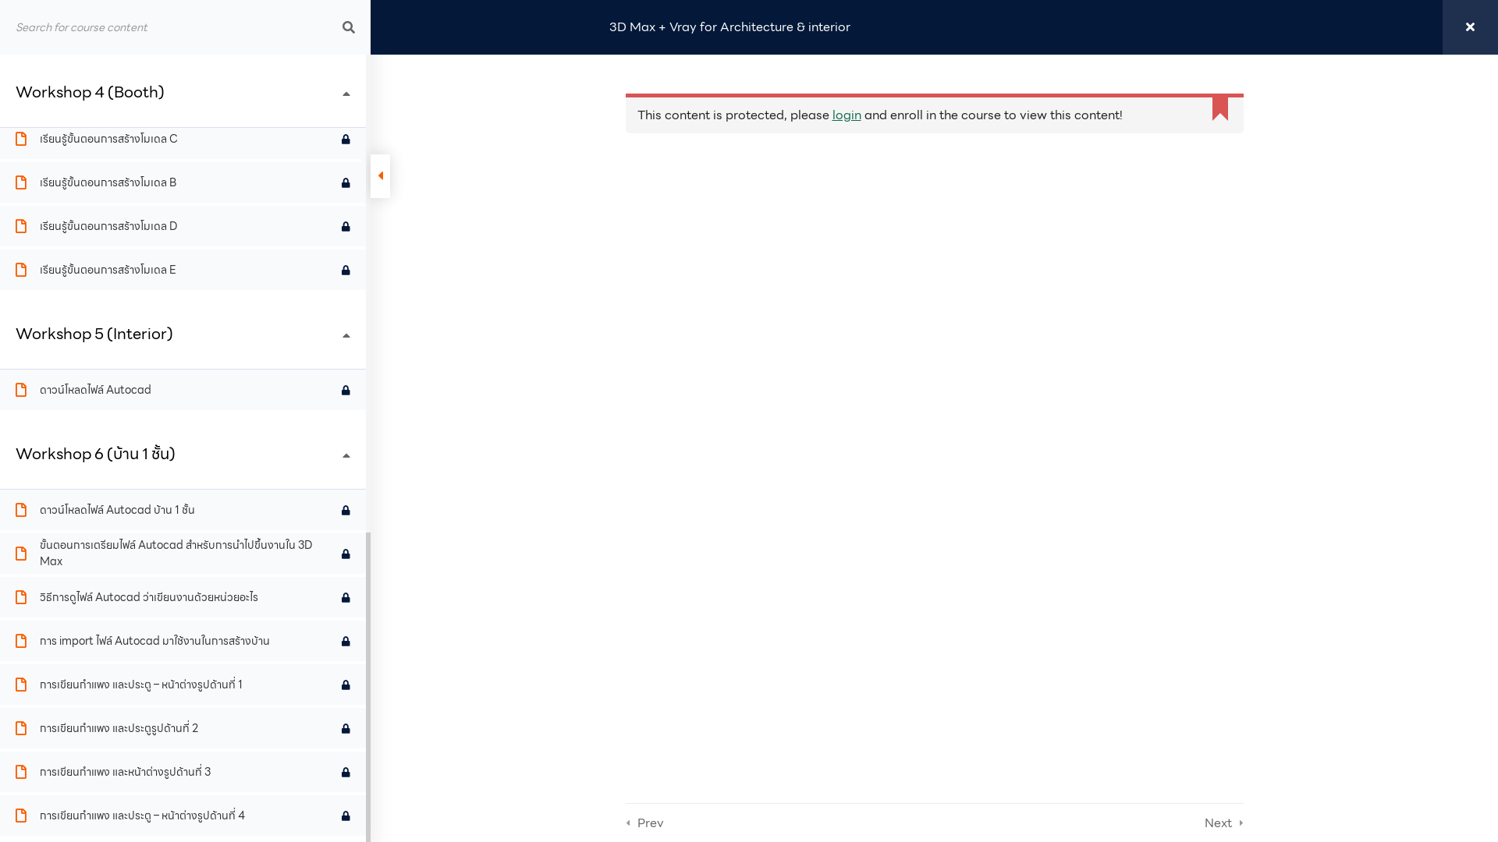 The width and height of the screenshot is (1498, 842). Describe the element at coordinates (346, 815) in the screenshot. I see `Unread` at that location.